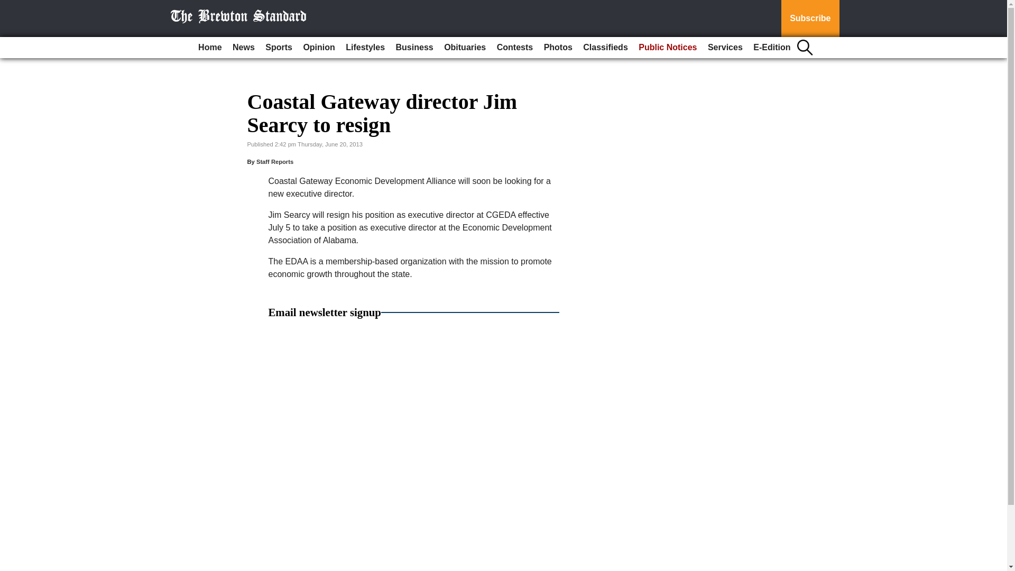  I want to click on Services, so click(725, 48).